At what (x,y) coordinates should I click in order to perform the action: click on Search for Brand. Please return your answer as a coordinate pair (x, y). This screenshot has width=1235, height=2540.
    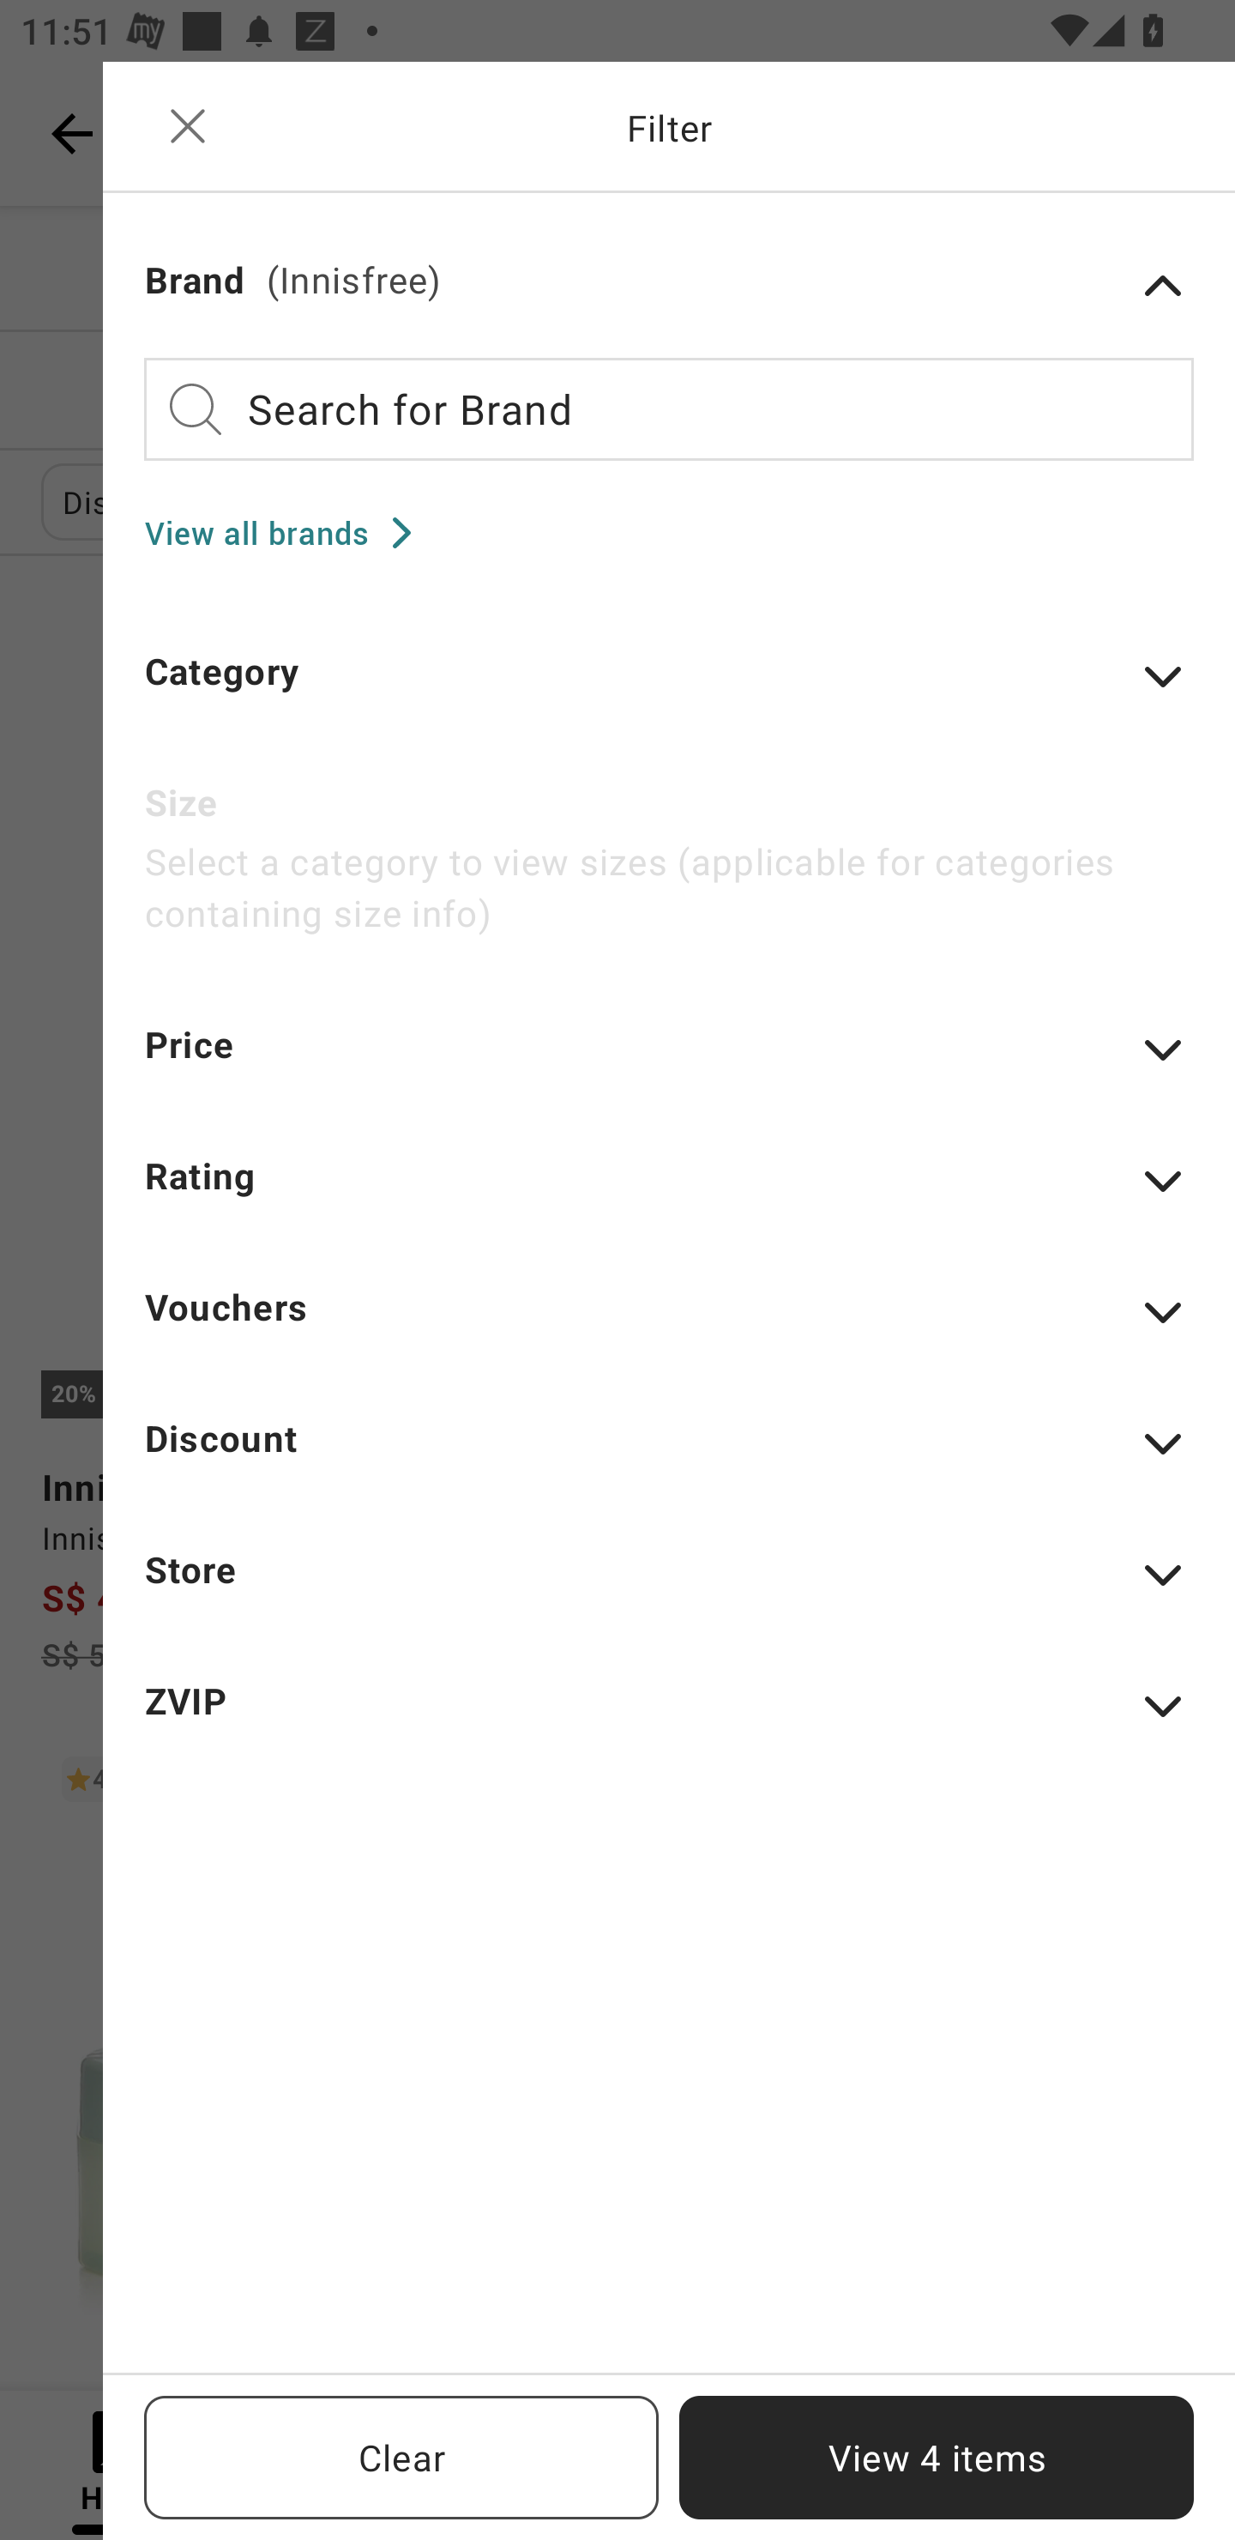
    Looking at the image, I should click on (669, 408).